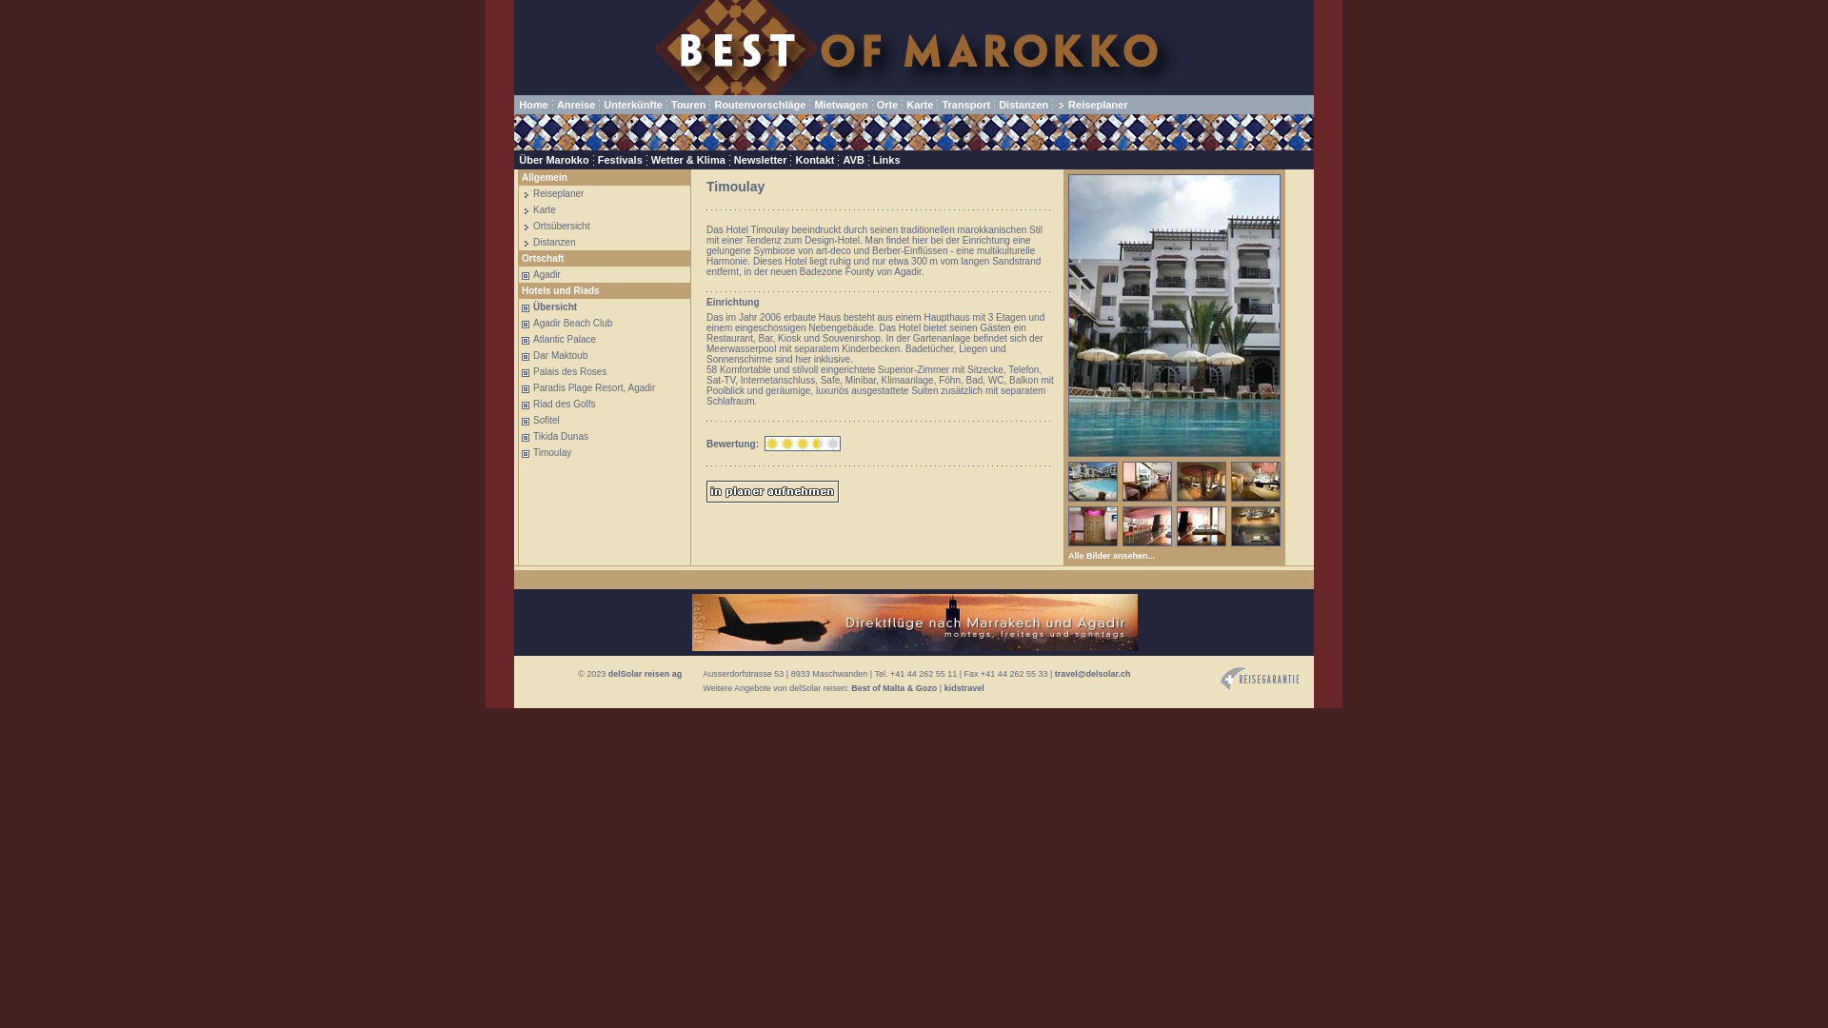  Describe the element at coordinates (554, 356) in the screenshot. I see `Dar Maktoub` at that location.